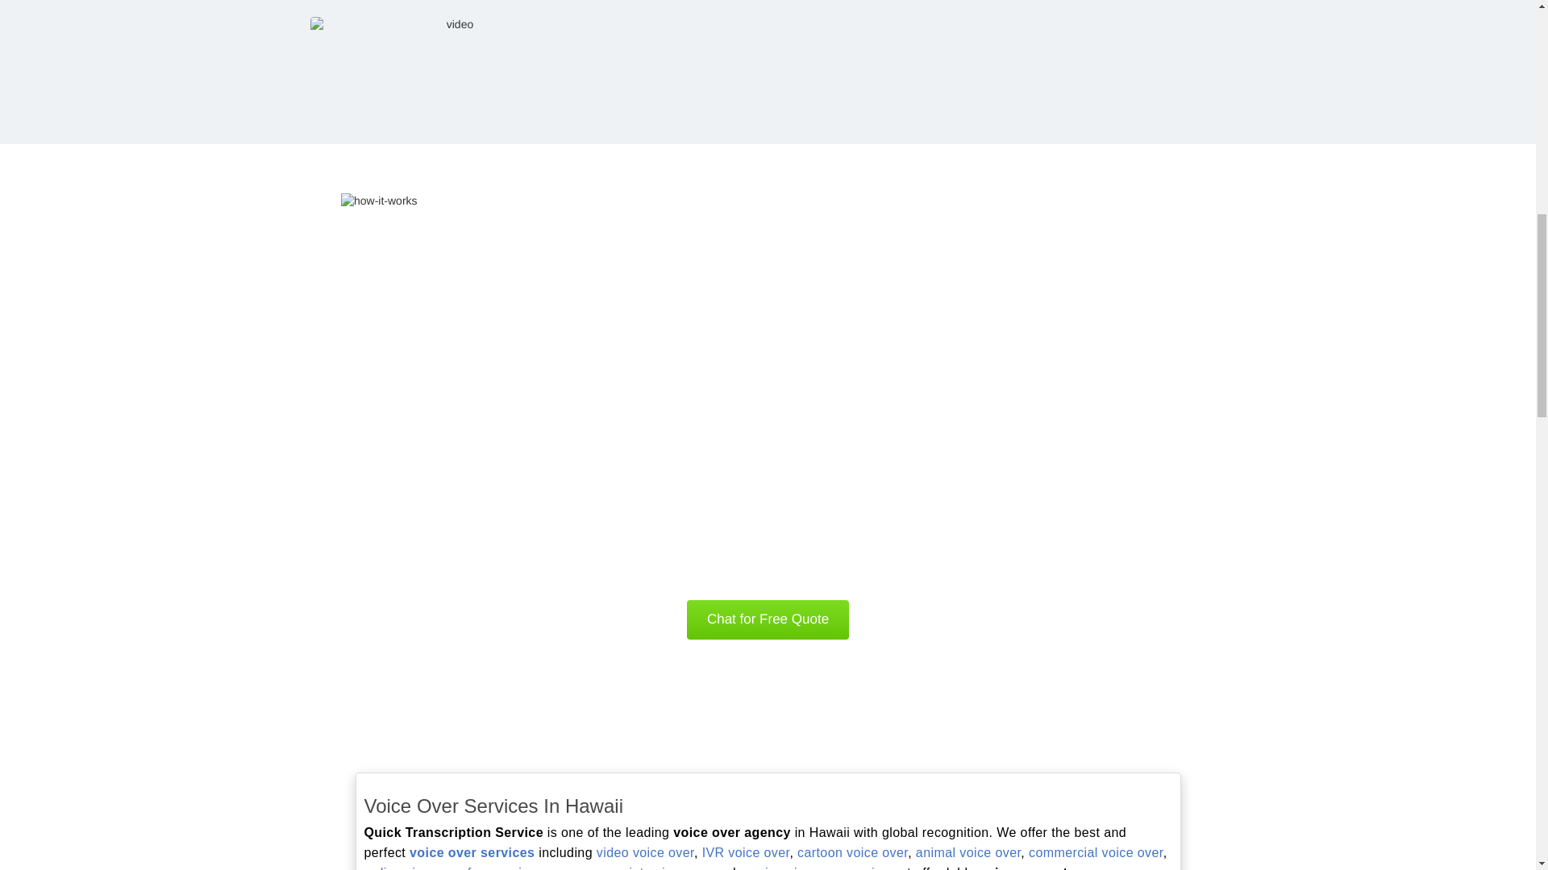 This screenshot has width=1548, height=870. I want to click on video, so click(453, 34).